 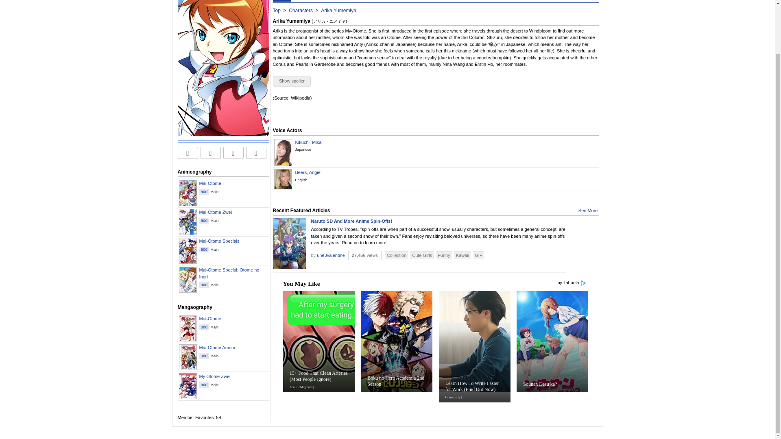 What do you see at coordinates (397, 358) in the screenshot?
I see `Boku no Hero Academia 2nd Season` at bounding box center [397, 358].